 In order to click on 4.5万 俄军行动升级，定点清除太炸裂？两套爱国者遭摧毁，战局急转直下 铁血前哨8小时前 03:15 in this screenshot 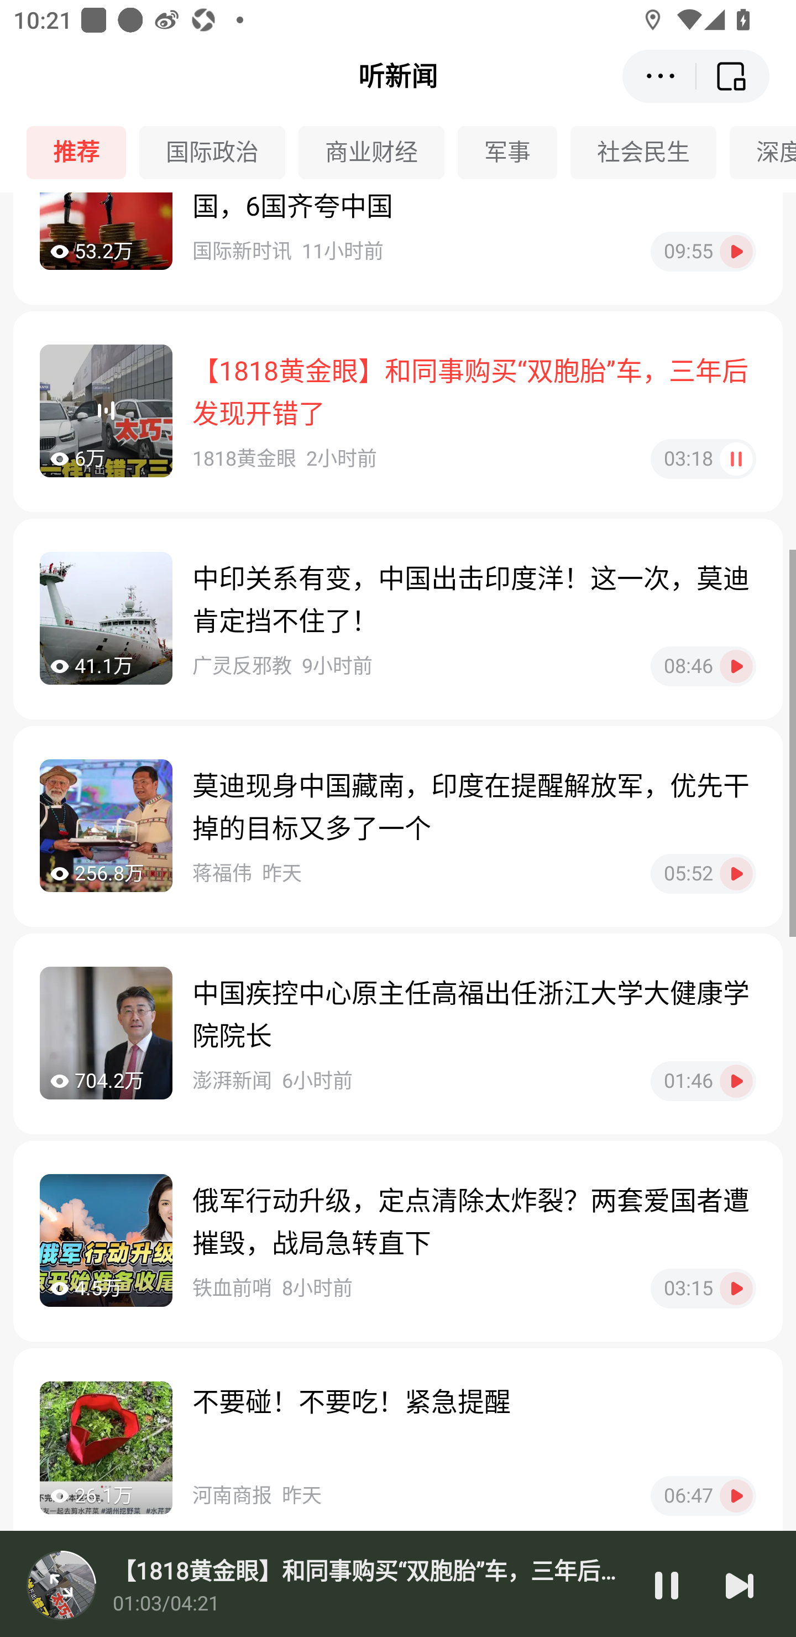, I will do `click(398, 1242)`.